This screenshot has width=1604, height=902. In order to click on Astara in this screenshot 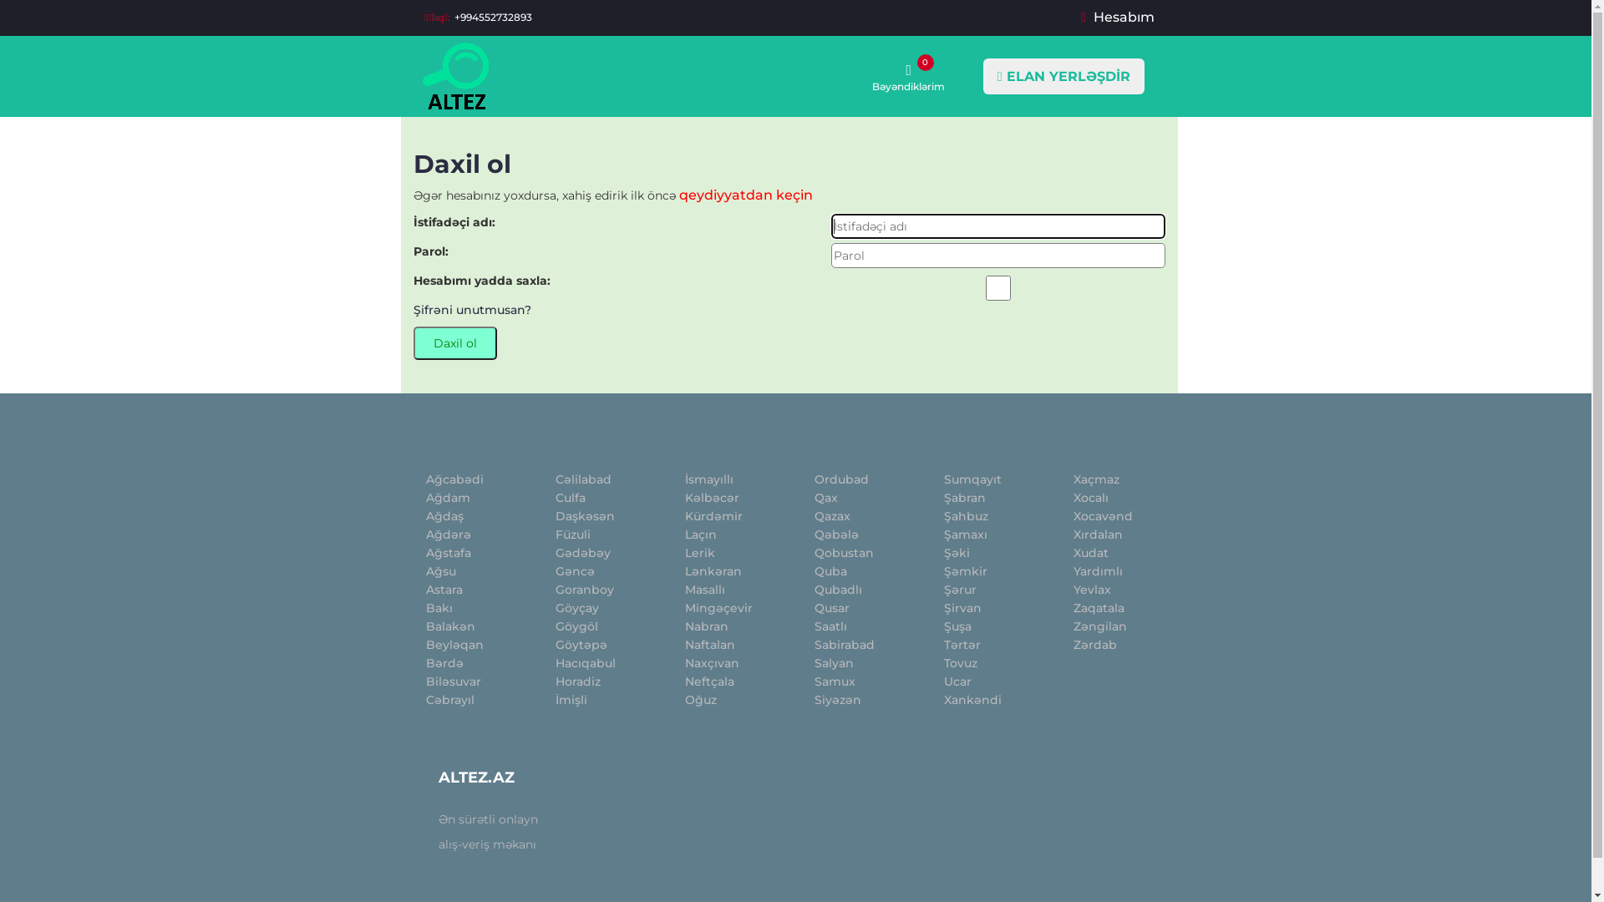, I will do `click(444, 590)`.